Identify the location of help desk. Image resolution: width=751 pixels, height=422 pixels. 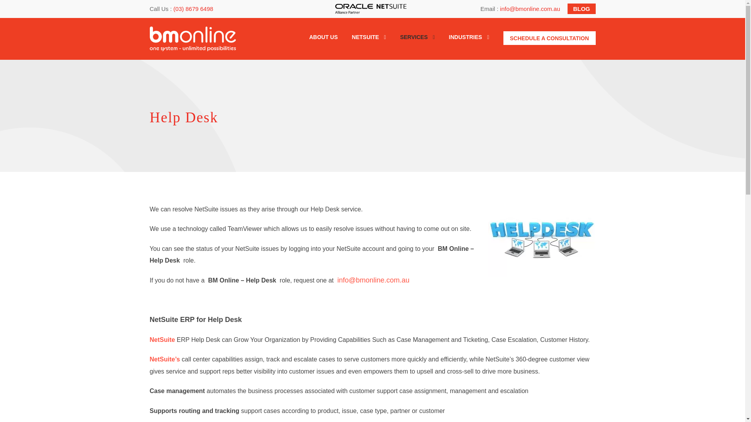
(542, 240).